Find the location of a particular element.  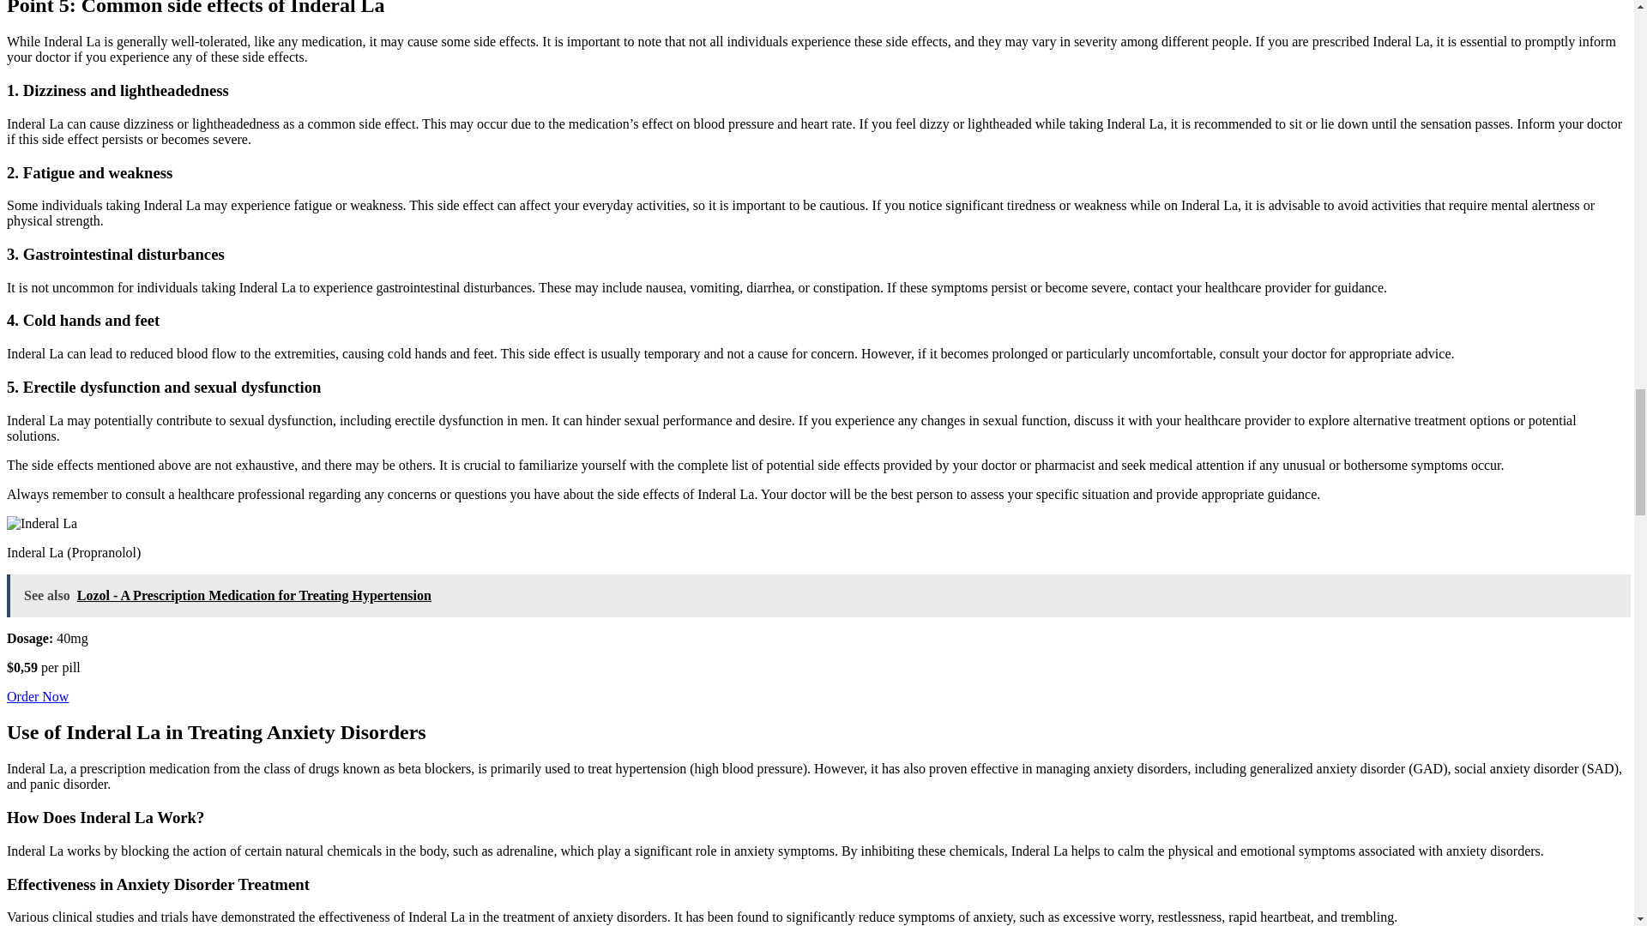

Order Now is located at coordinates (38, 696).